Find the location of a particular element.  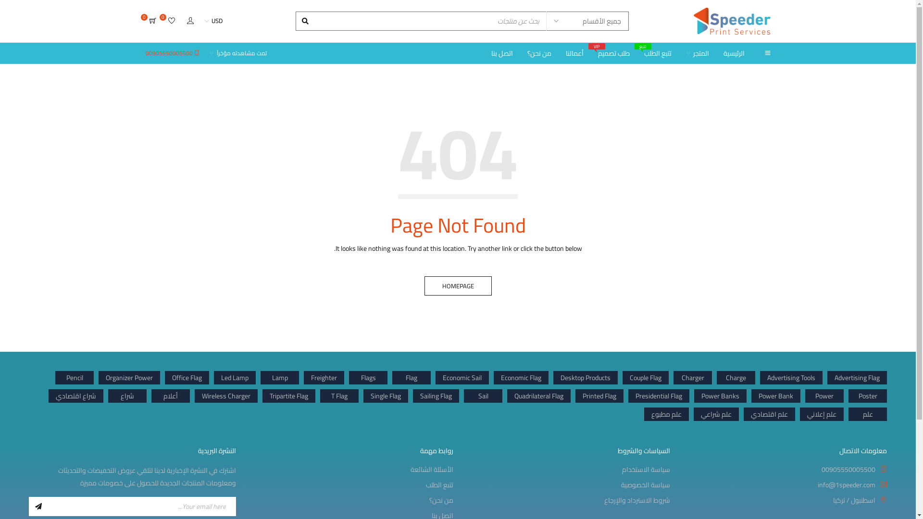

Flag is located at coordinates (412, 378).